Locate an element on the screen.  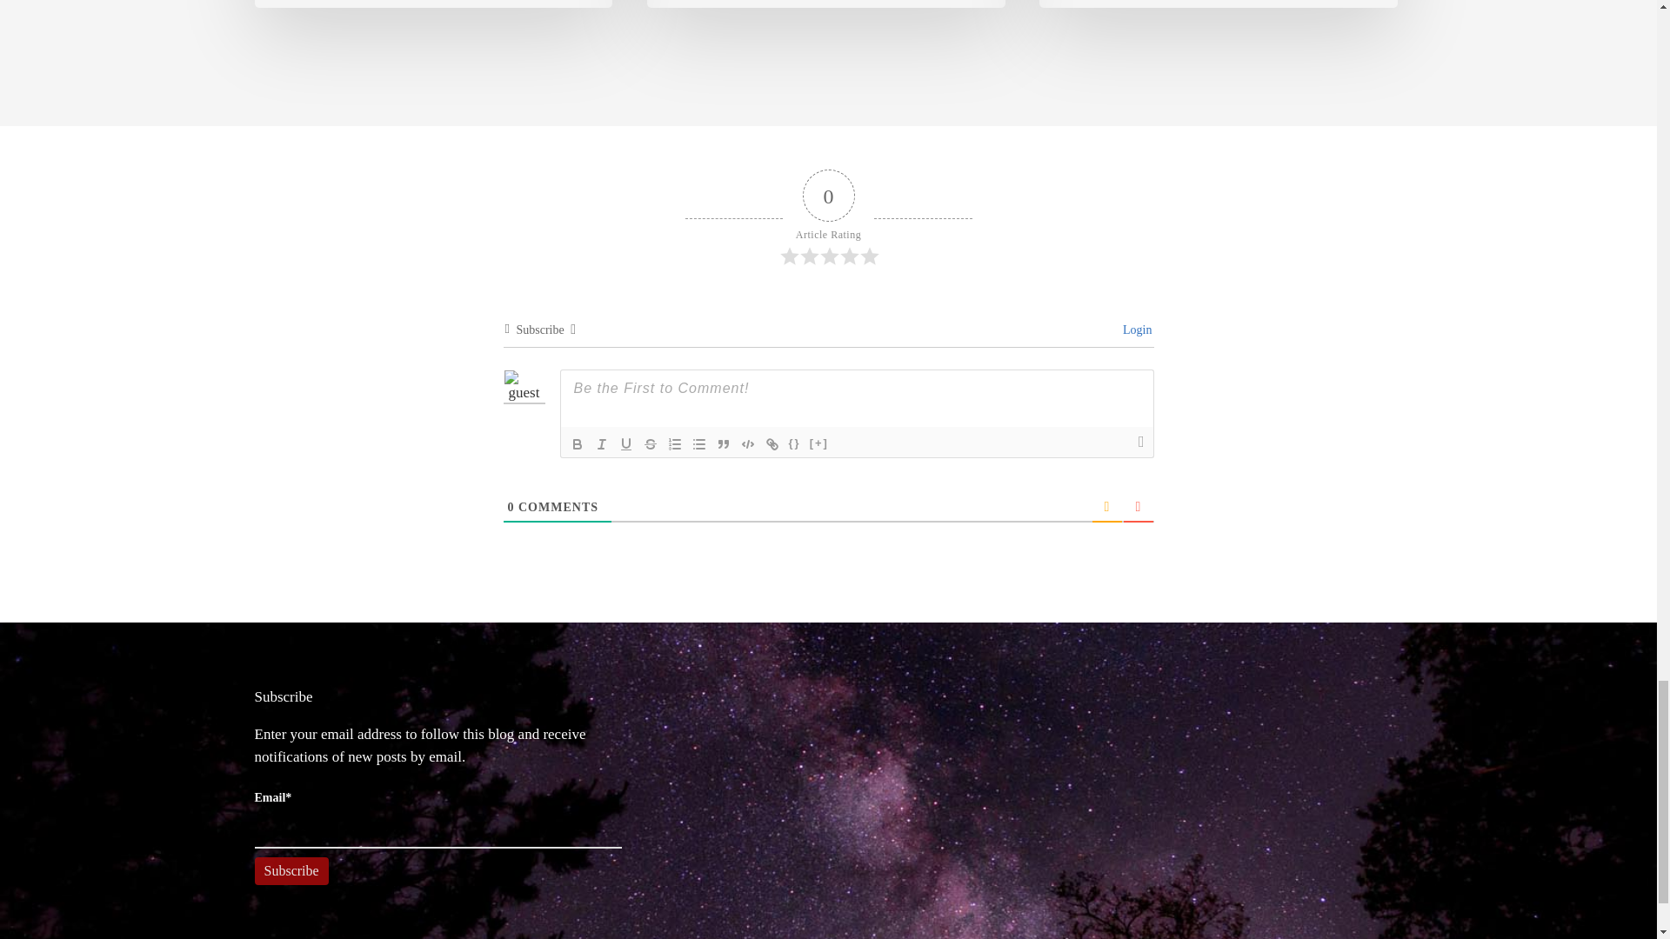
Subscribe is located at coordinates (291, 871).